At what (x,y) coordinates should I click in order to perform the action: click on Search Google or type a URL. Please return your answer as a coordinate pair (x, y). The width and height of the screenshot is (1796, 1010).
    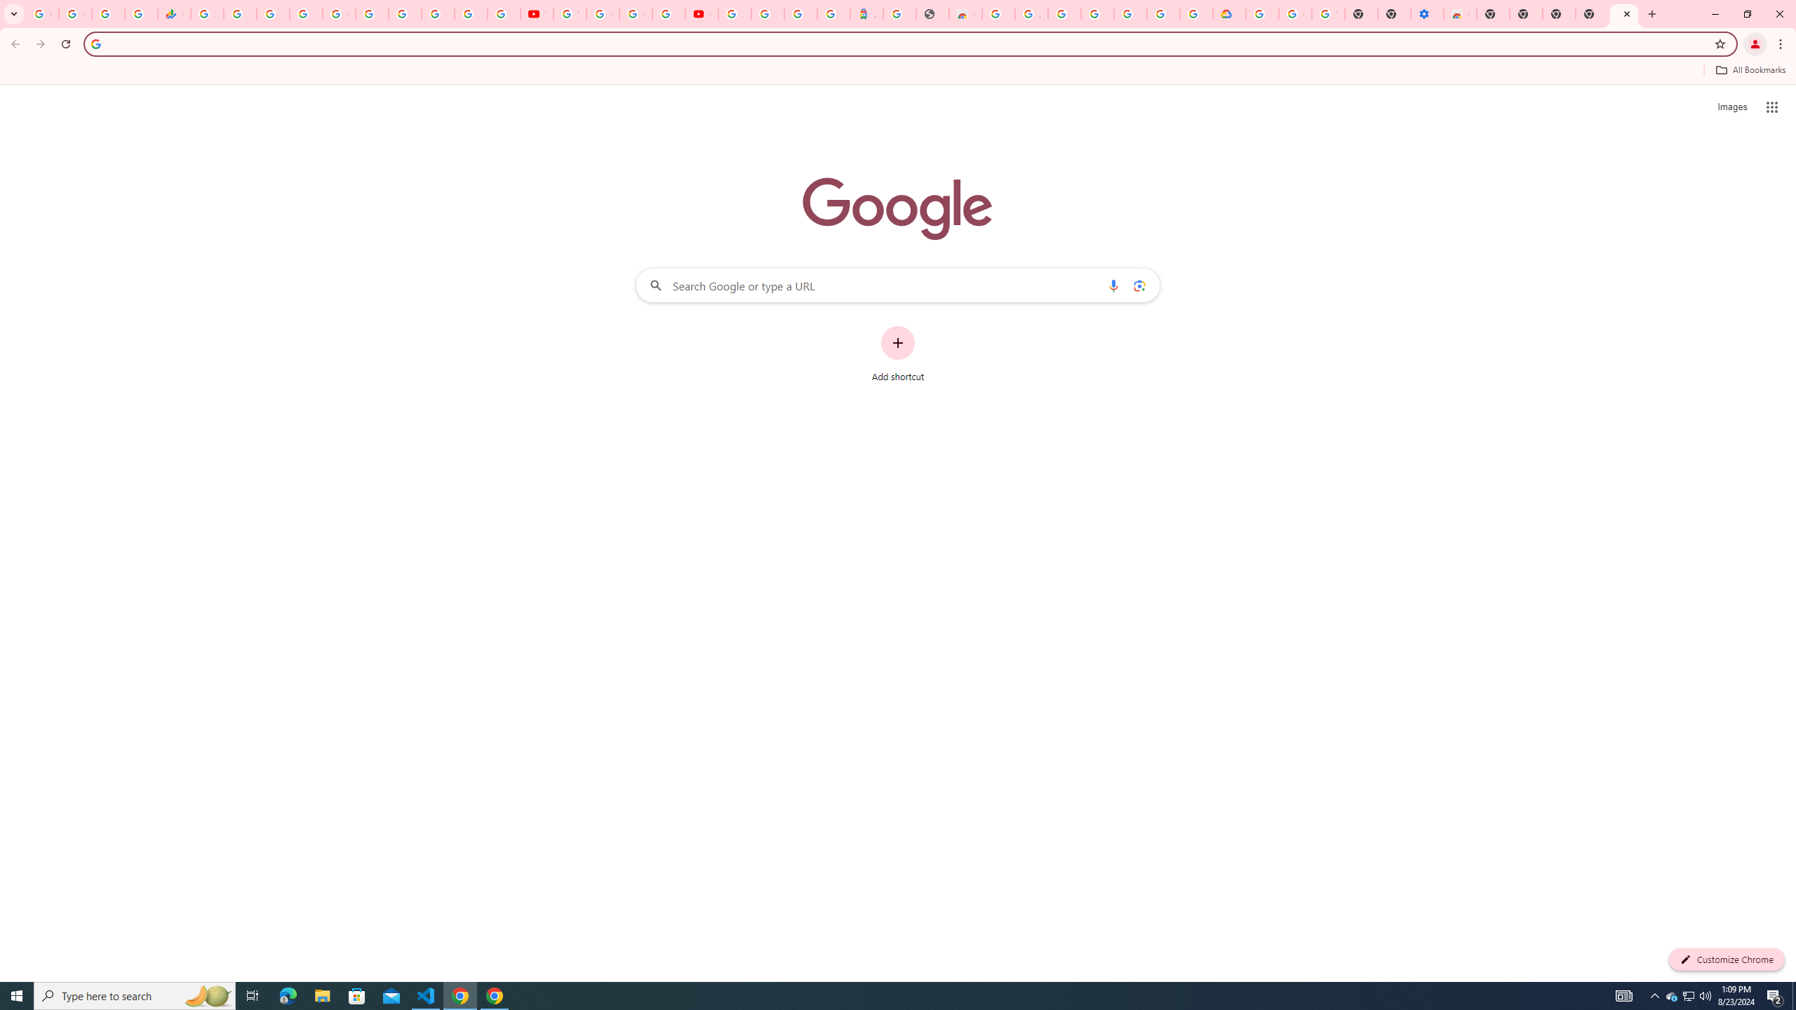
    Looking at the image, I should click on (898, 285).